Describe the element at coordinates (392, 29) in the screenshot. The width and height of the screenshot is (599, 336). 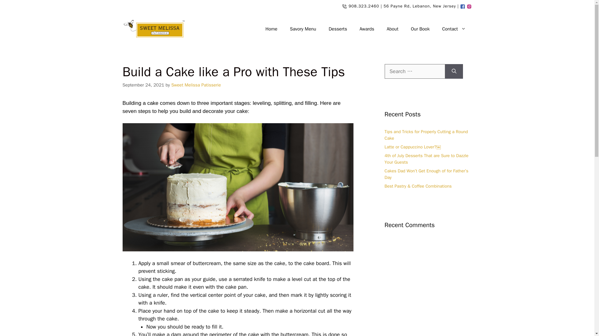
I see `About` at that location.